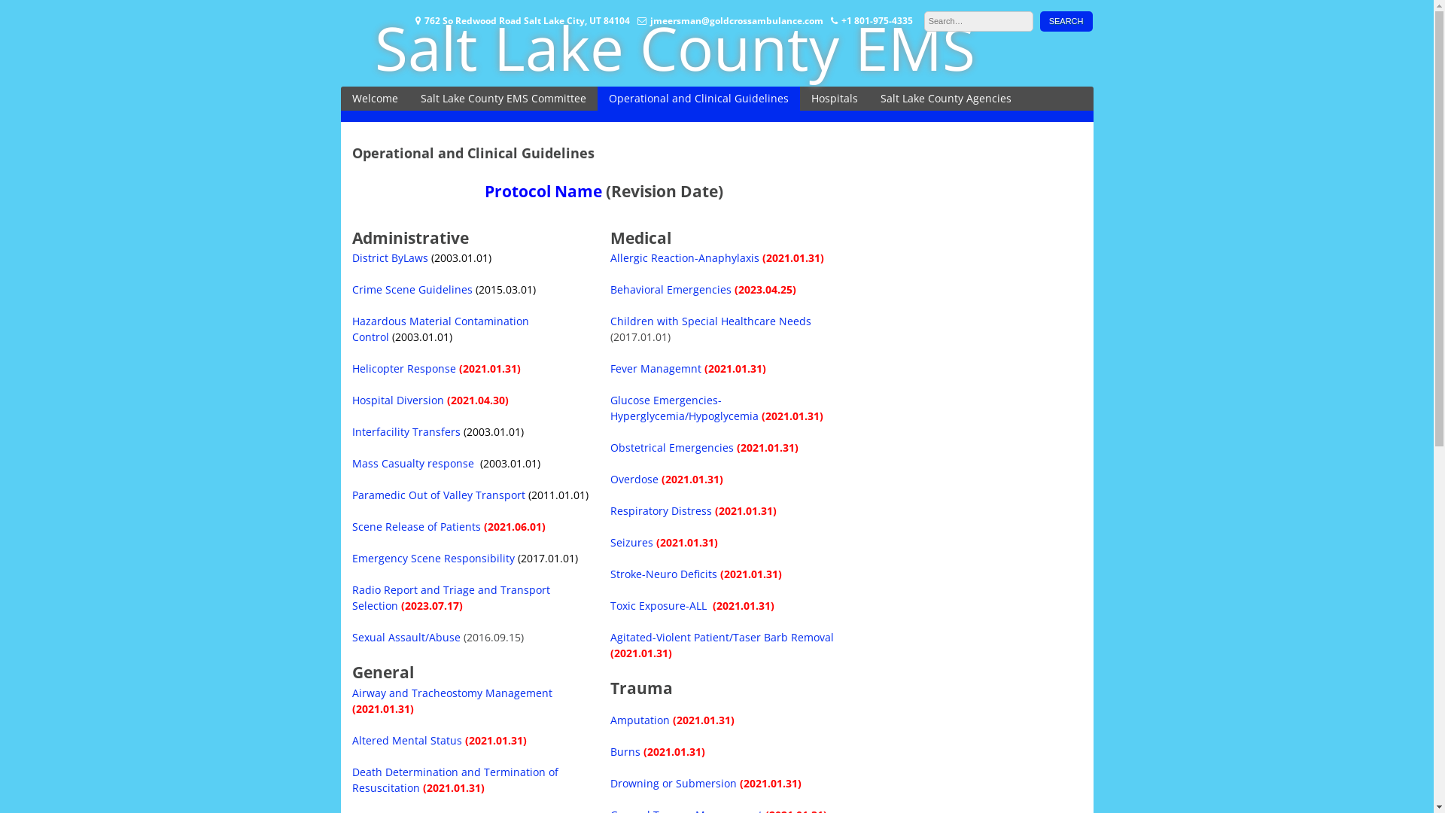  Describe the element at coordinates (375, 99) in the screenshot. I see `Welcome` at that location.